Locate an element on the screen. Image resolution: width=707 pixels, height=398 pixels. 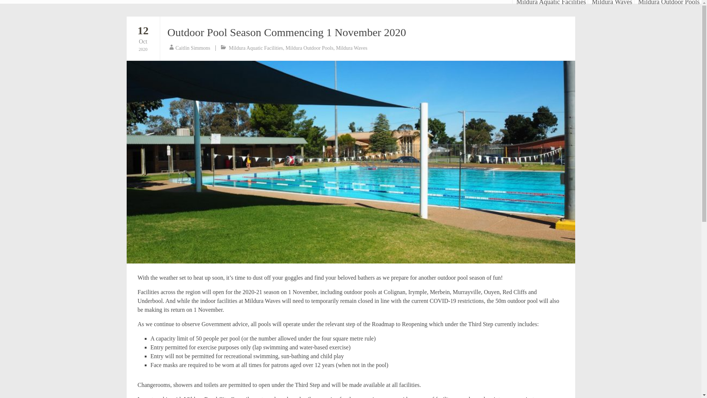
Mildura Waves is located at coordinates (551, 1).